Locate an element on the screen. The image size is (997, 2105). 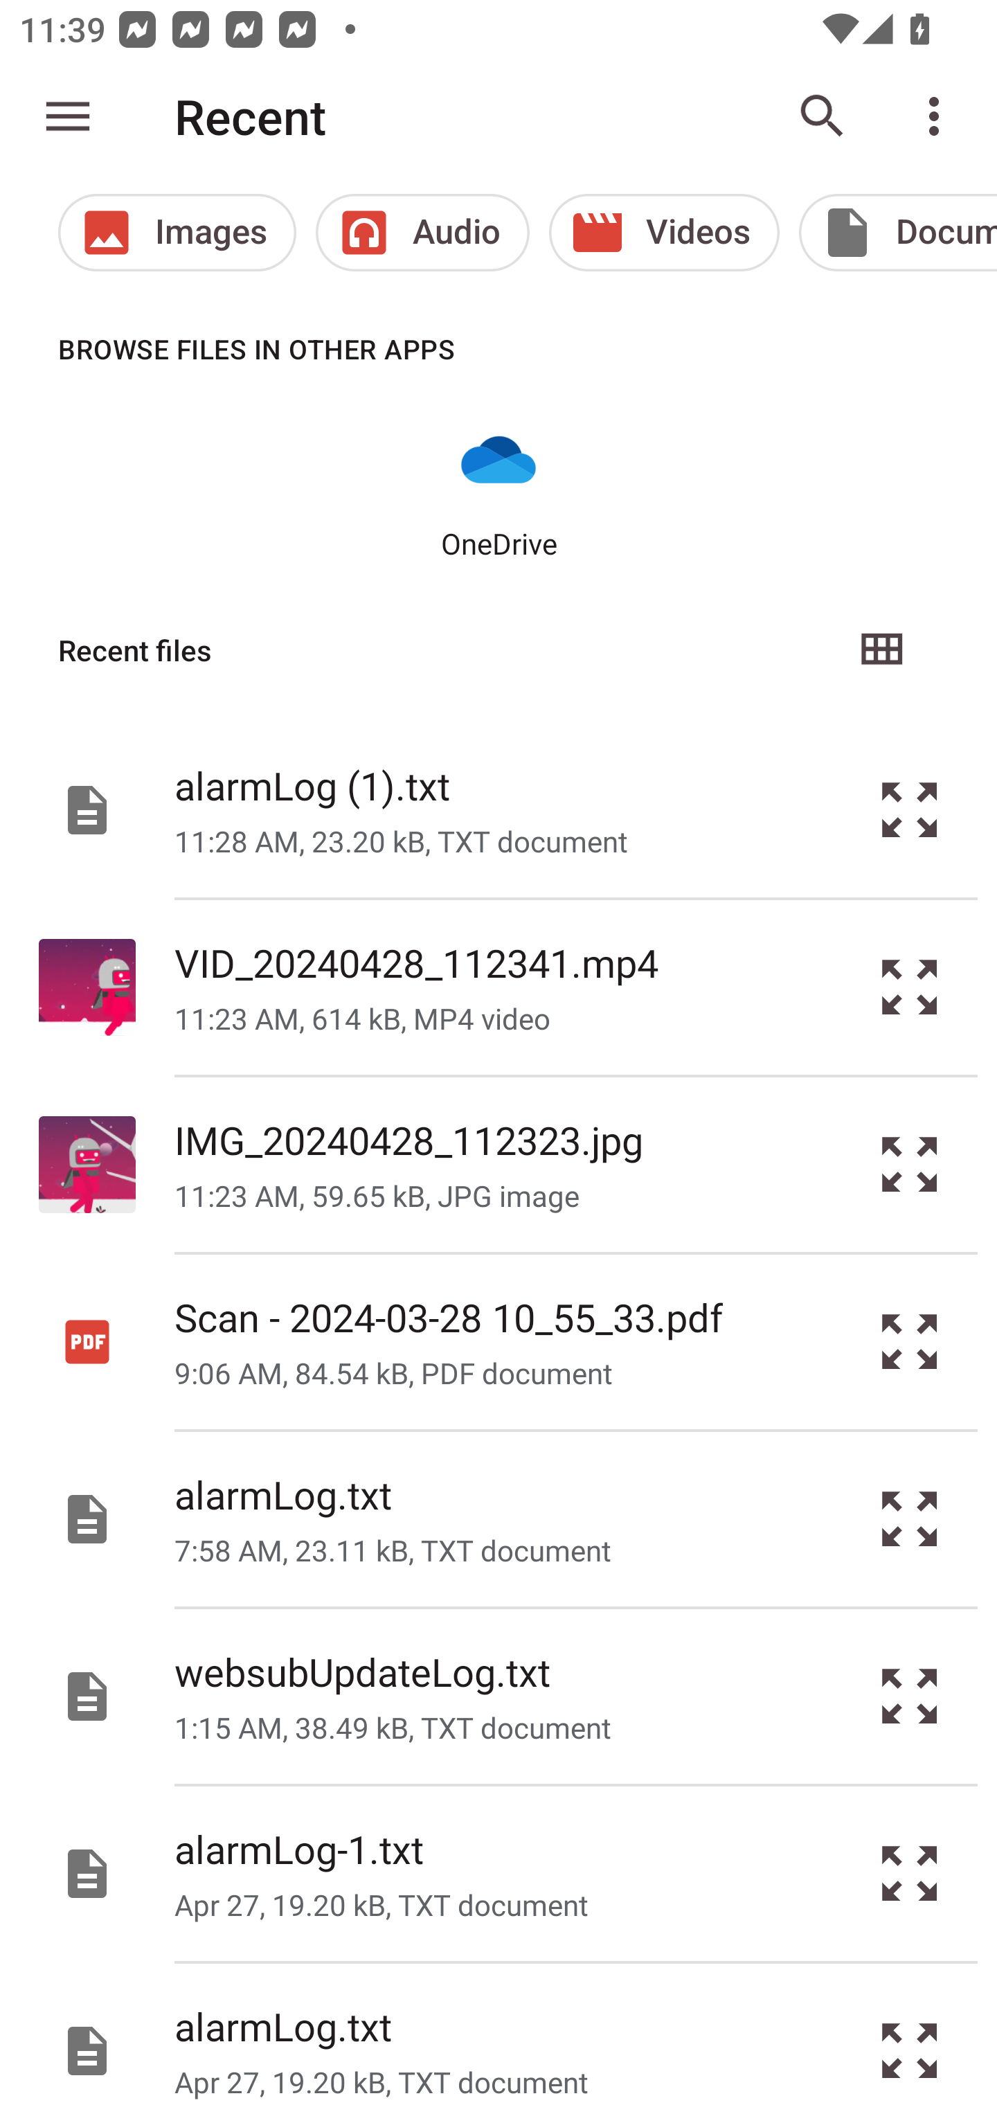
Images is located at coordinates (177, 233).